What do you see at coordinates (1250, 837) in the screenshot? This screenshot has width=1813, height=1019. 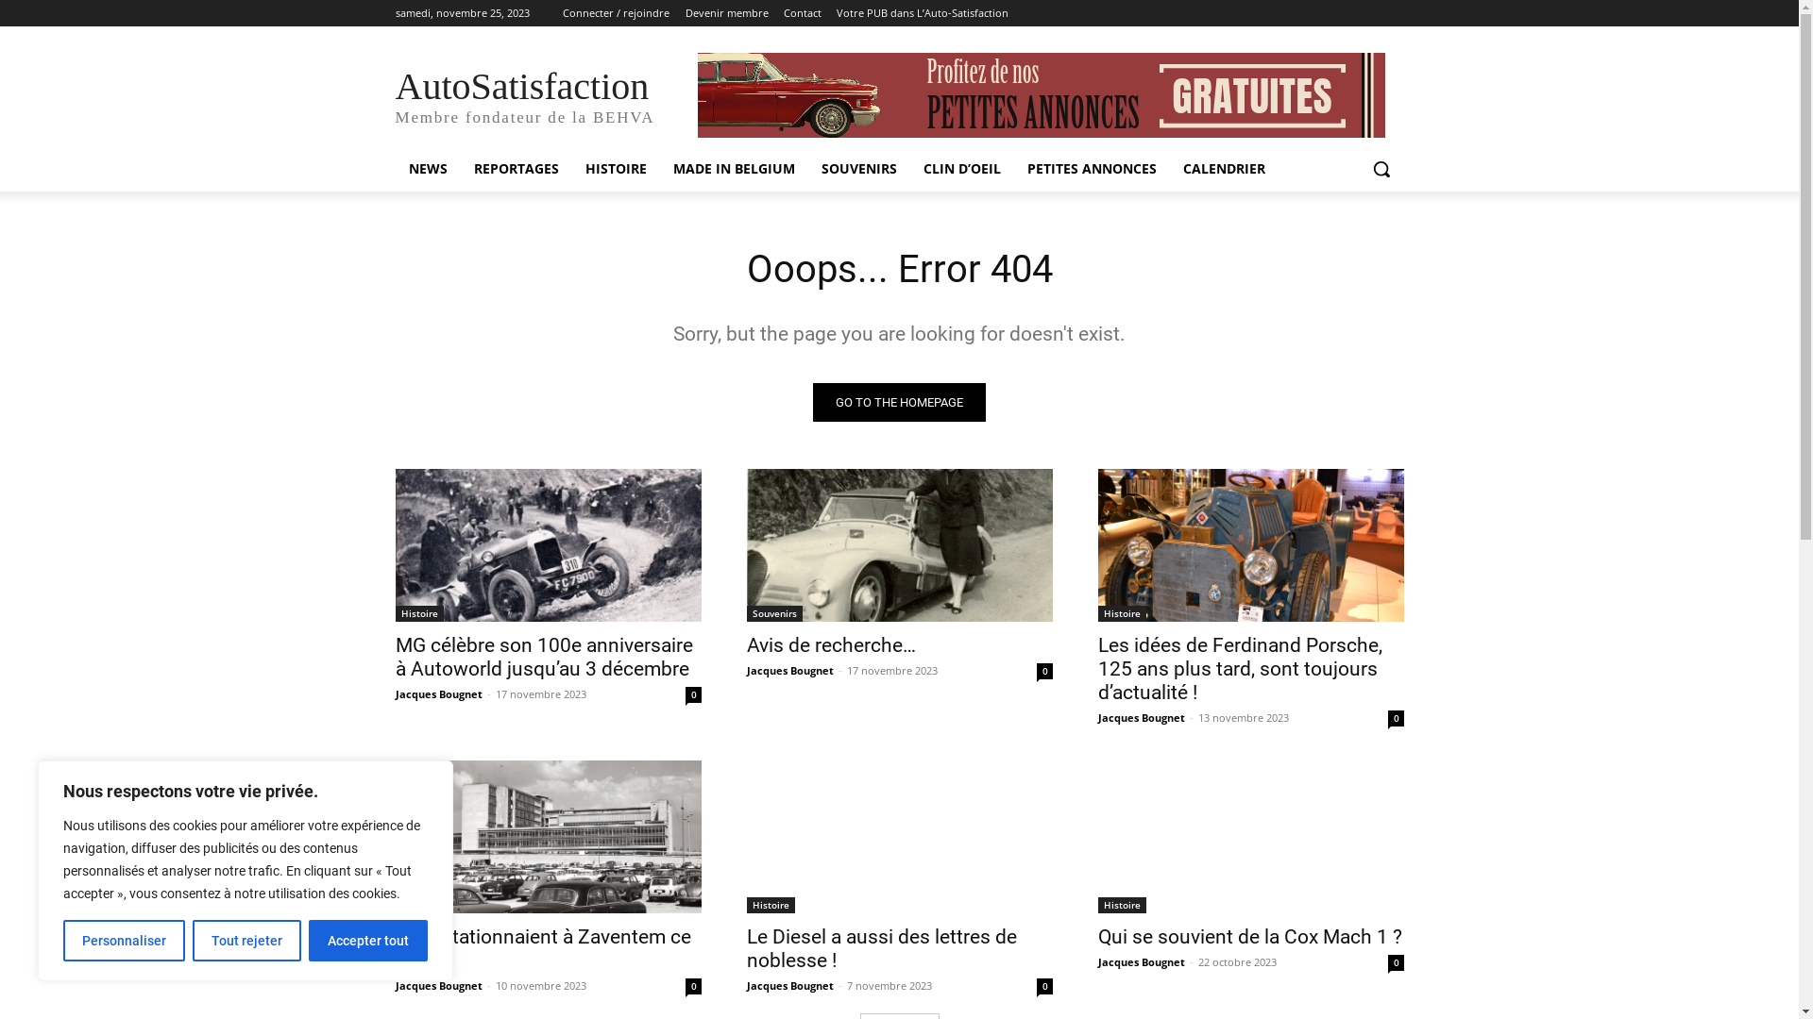 I see `Qui se souvient de la Cox Mach 1 ?` at bounding box center [1250, 837].